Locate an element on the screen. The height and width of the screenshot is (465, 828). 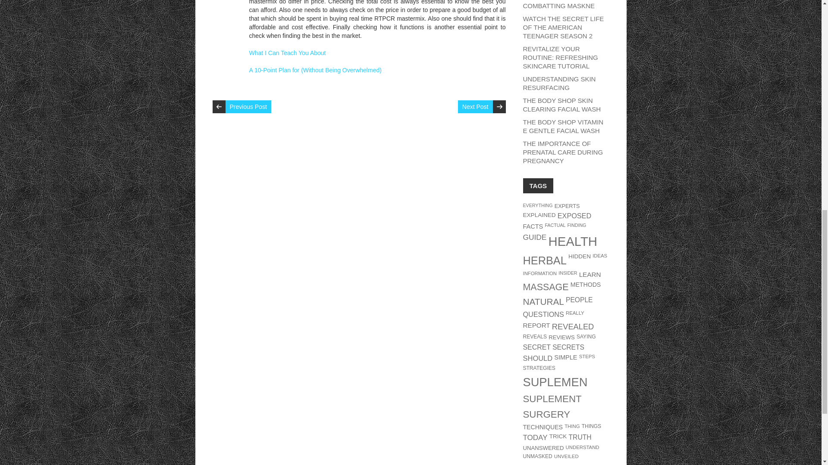
EXPOSED is located at coordinates (574, 215).